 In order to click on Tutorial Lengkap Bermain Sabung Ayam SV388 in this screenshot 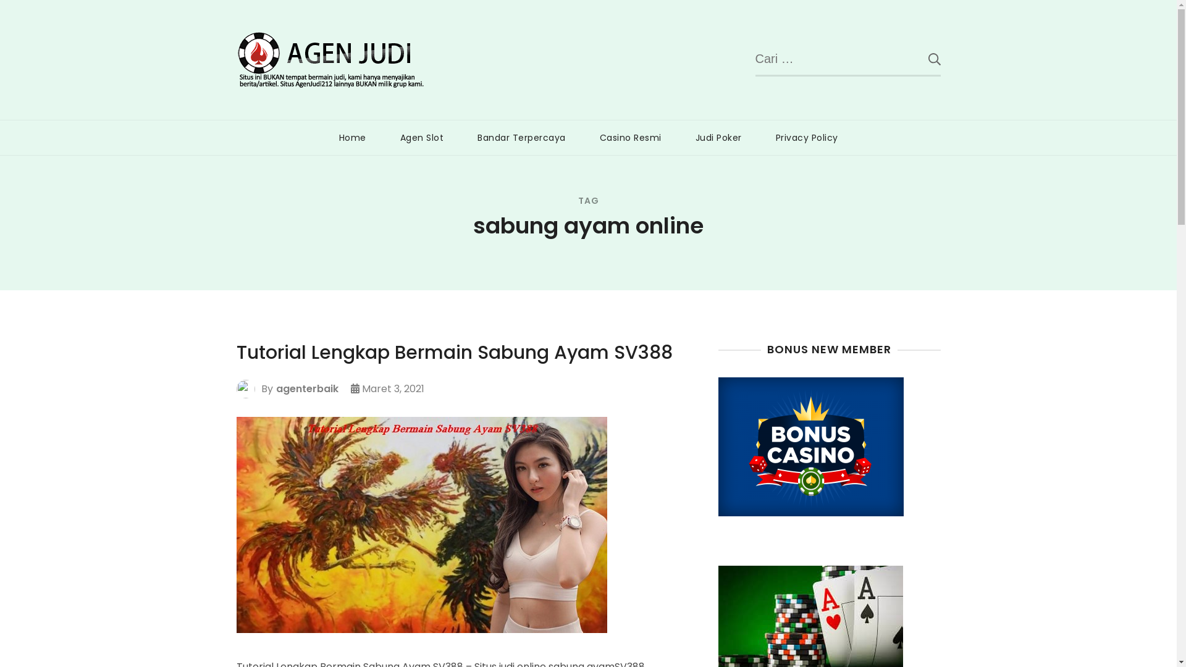, I will do `click(454, 353)`.